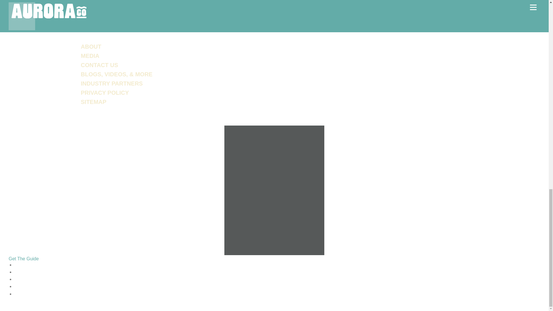 This screenshot has width=553, height=311. Describe the element at coordinates (274, 253) in the screenshot. I see `Get The Guide` at that location.